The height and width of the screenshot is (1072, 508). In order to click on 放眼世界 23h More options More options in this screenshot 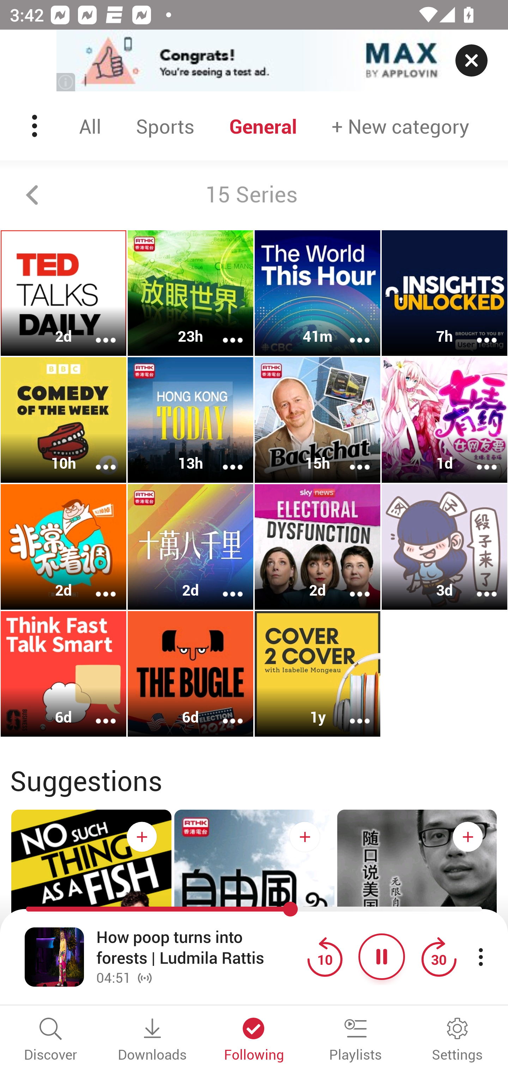, I will do `click(190, 293)`.